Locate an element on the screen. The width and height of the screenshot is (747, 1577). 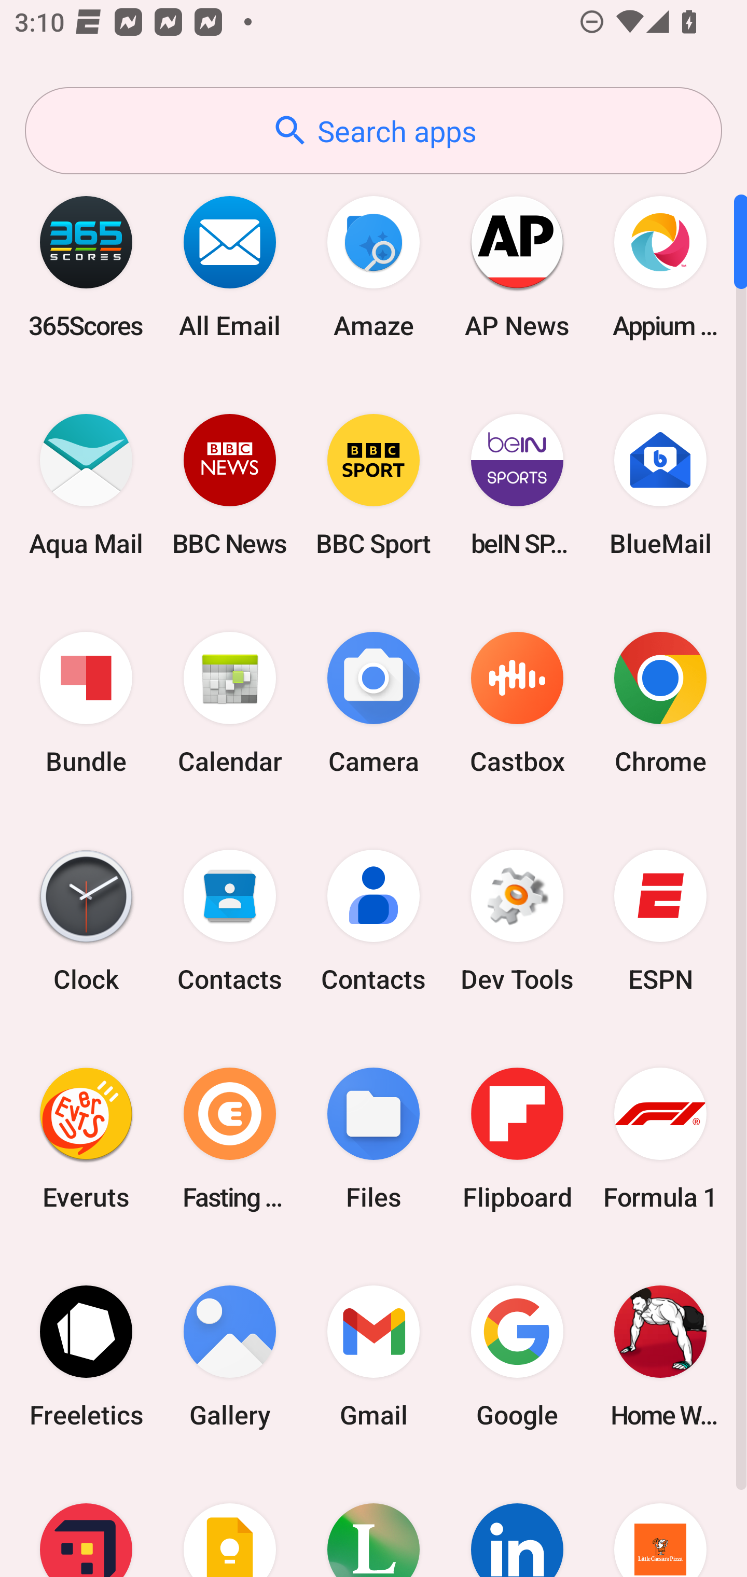
Contacts is located at coordinates (374, 921).